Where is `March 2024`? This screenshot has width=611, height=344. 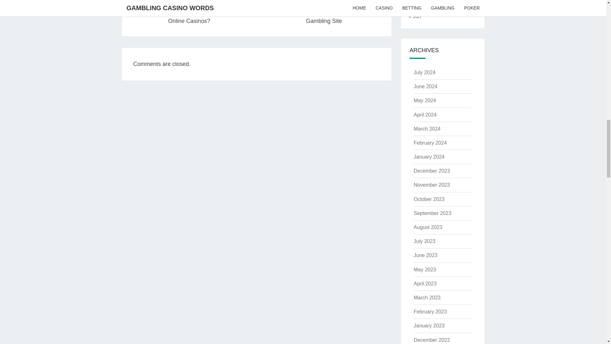
March 2024 is located at coordinates (324, 12).